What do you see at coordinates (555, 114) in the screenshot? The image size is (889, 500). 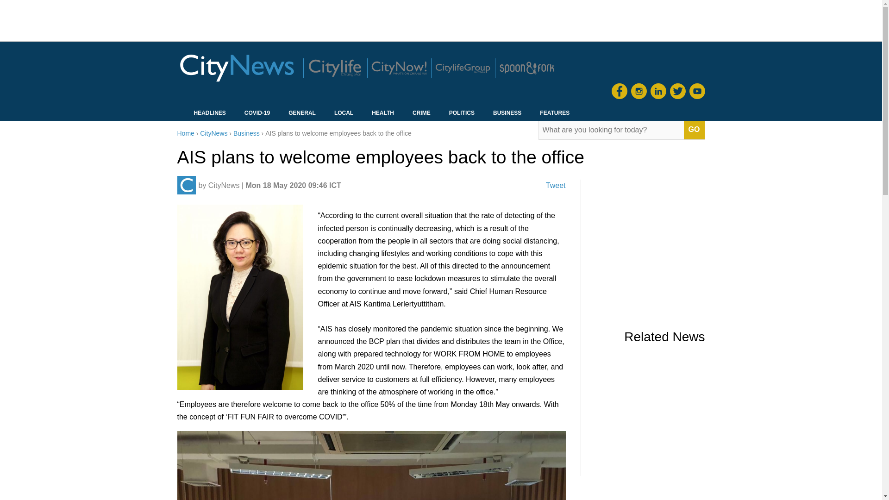 I see `FEATURES` at bounding box center [555, 114].